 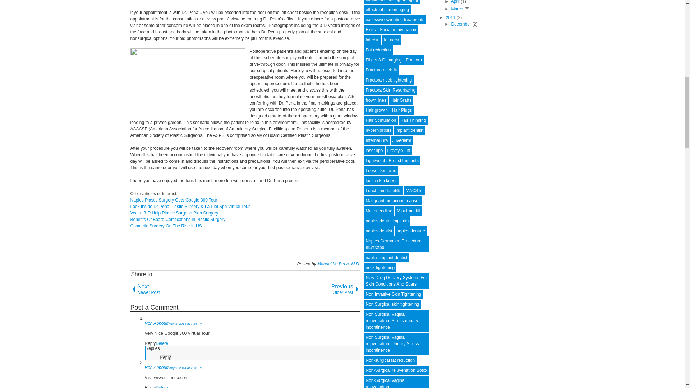 I want to click on author profile, so click(x=339, y=264).